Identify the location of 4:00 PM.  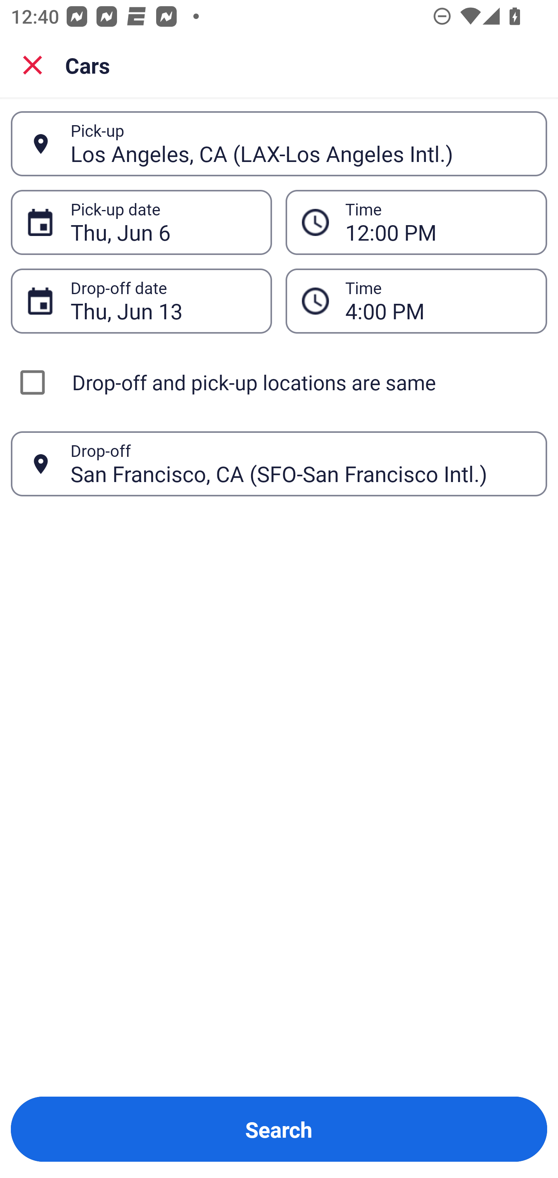
(438, 301).